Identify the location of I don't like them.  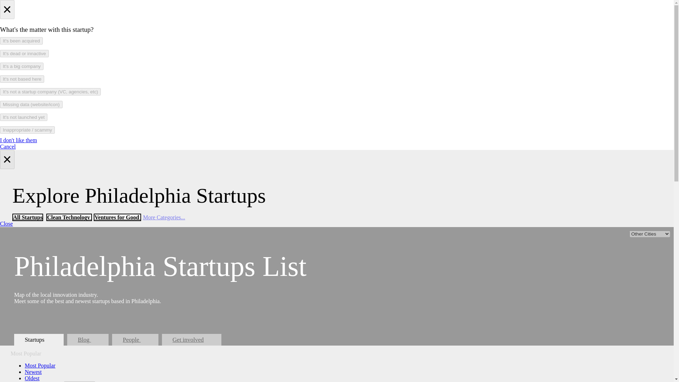
(18, 140).